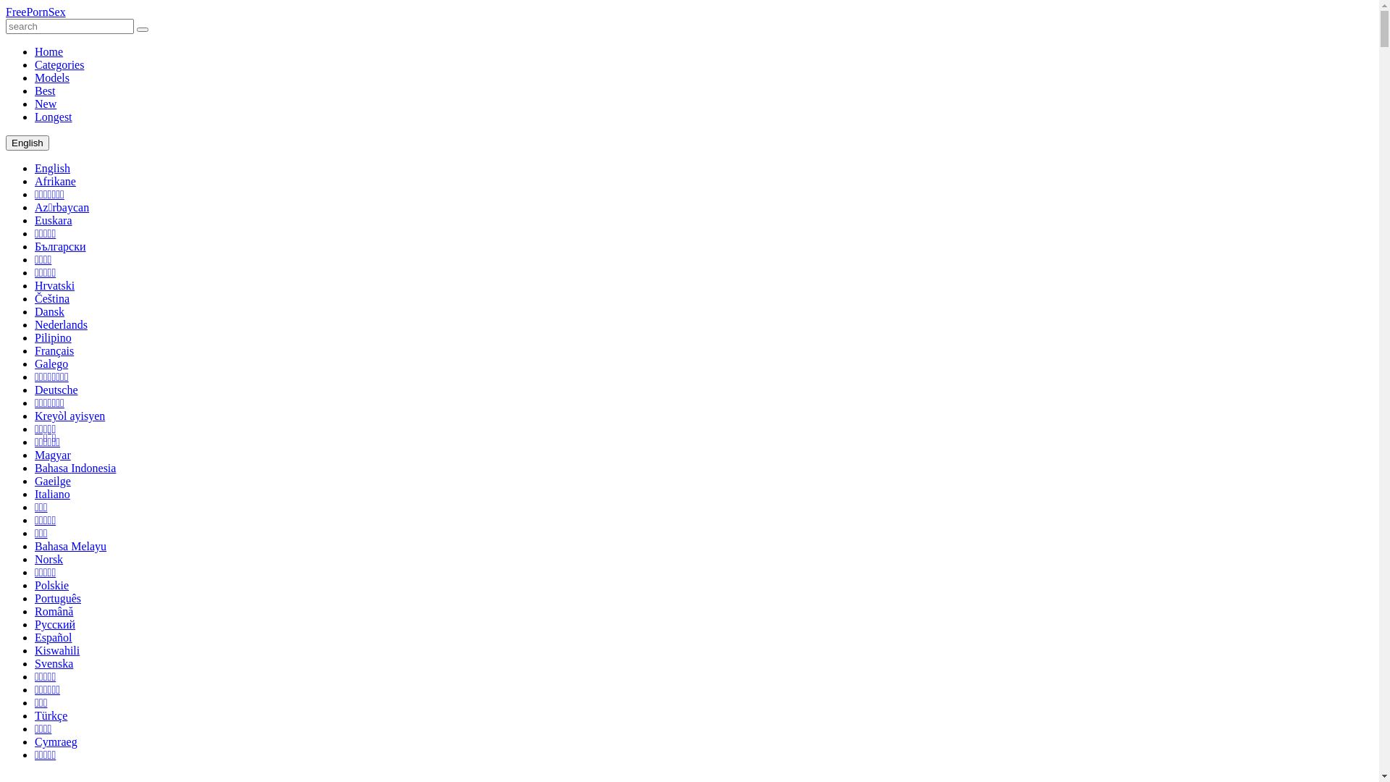 The height and width of the screenshot is (782, 1390). What do you see at coordinates (49, 311) in the screenshot?
I see `Dansk` at bounding box center [49, 311].